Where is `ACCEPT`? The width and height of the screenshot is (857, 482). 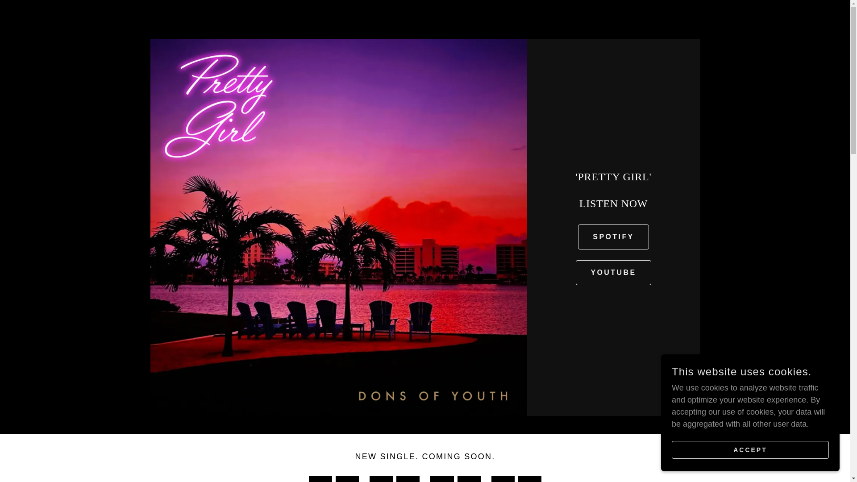 ACCEPT is located at coordinates (750, 450).